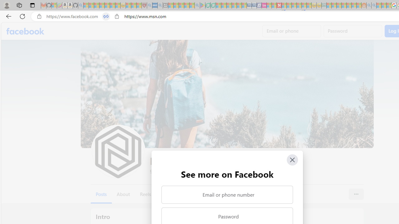 The width and height of the screenshot is (399, 224). I want to click on Personal Profile, so click(7, 5).